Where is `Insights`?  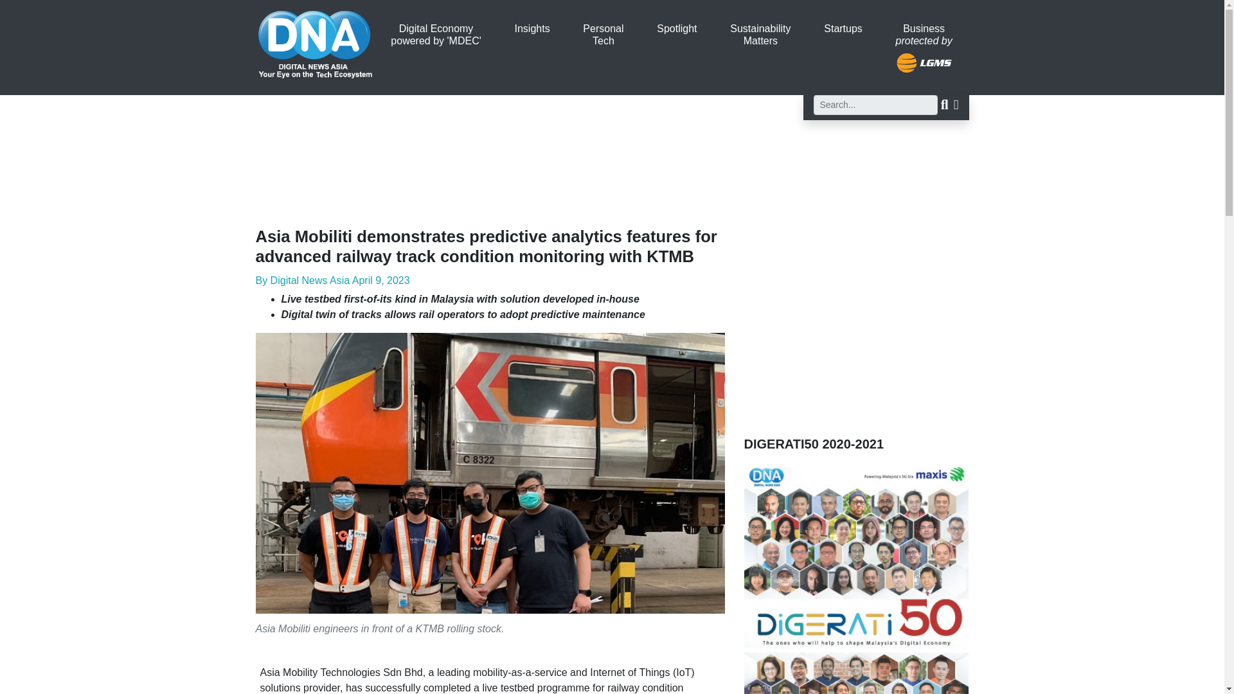
Insights is located at coordinates (603, 35).